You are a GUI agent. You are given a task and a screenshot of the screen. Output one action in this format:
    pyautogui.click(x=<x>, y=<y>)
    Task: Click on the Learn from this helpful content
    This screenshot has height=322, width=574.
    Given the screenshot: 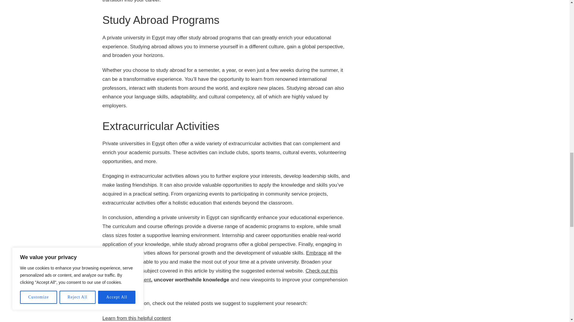 What is the action you would take?
    pyautogui.click(x=136, y=318)
    